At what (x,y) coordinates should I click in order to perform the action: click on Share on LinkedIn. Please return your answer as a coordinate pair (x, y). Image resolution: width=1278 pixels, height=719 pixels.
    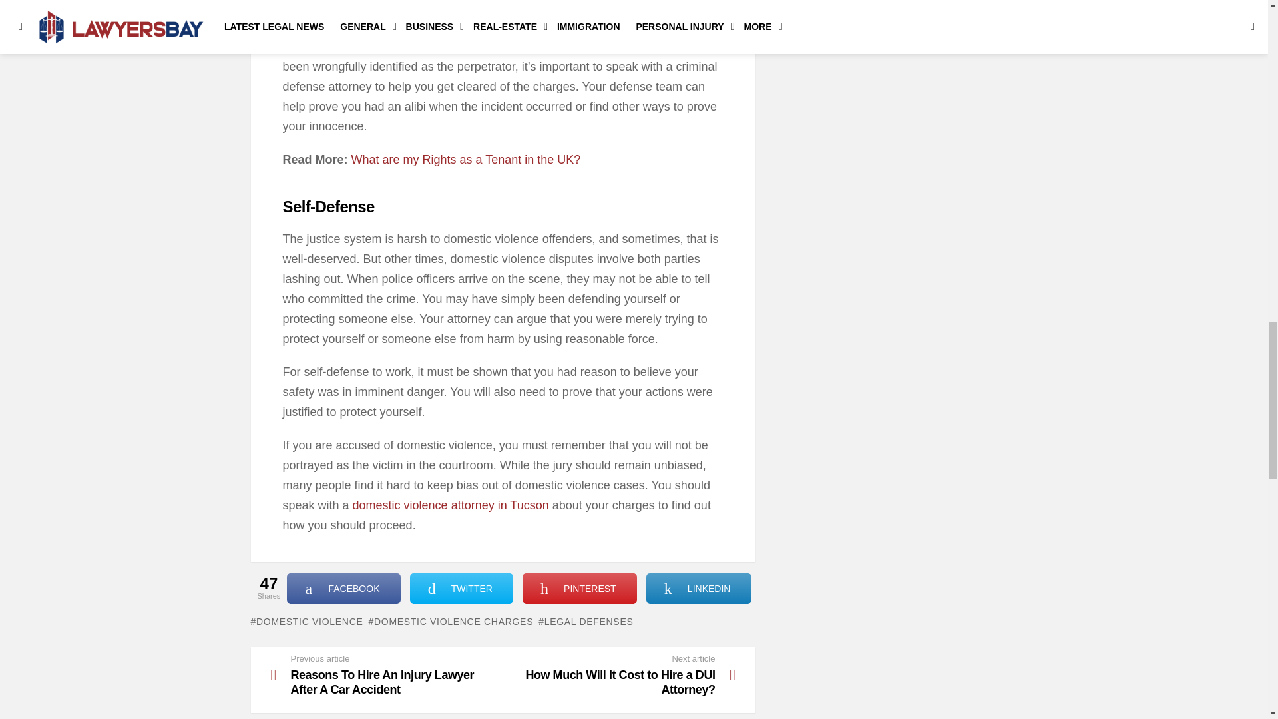
    Looking at the image, I should click on (699, 589).